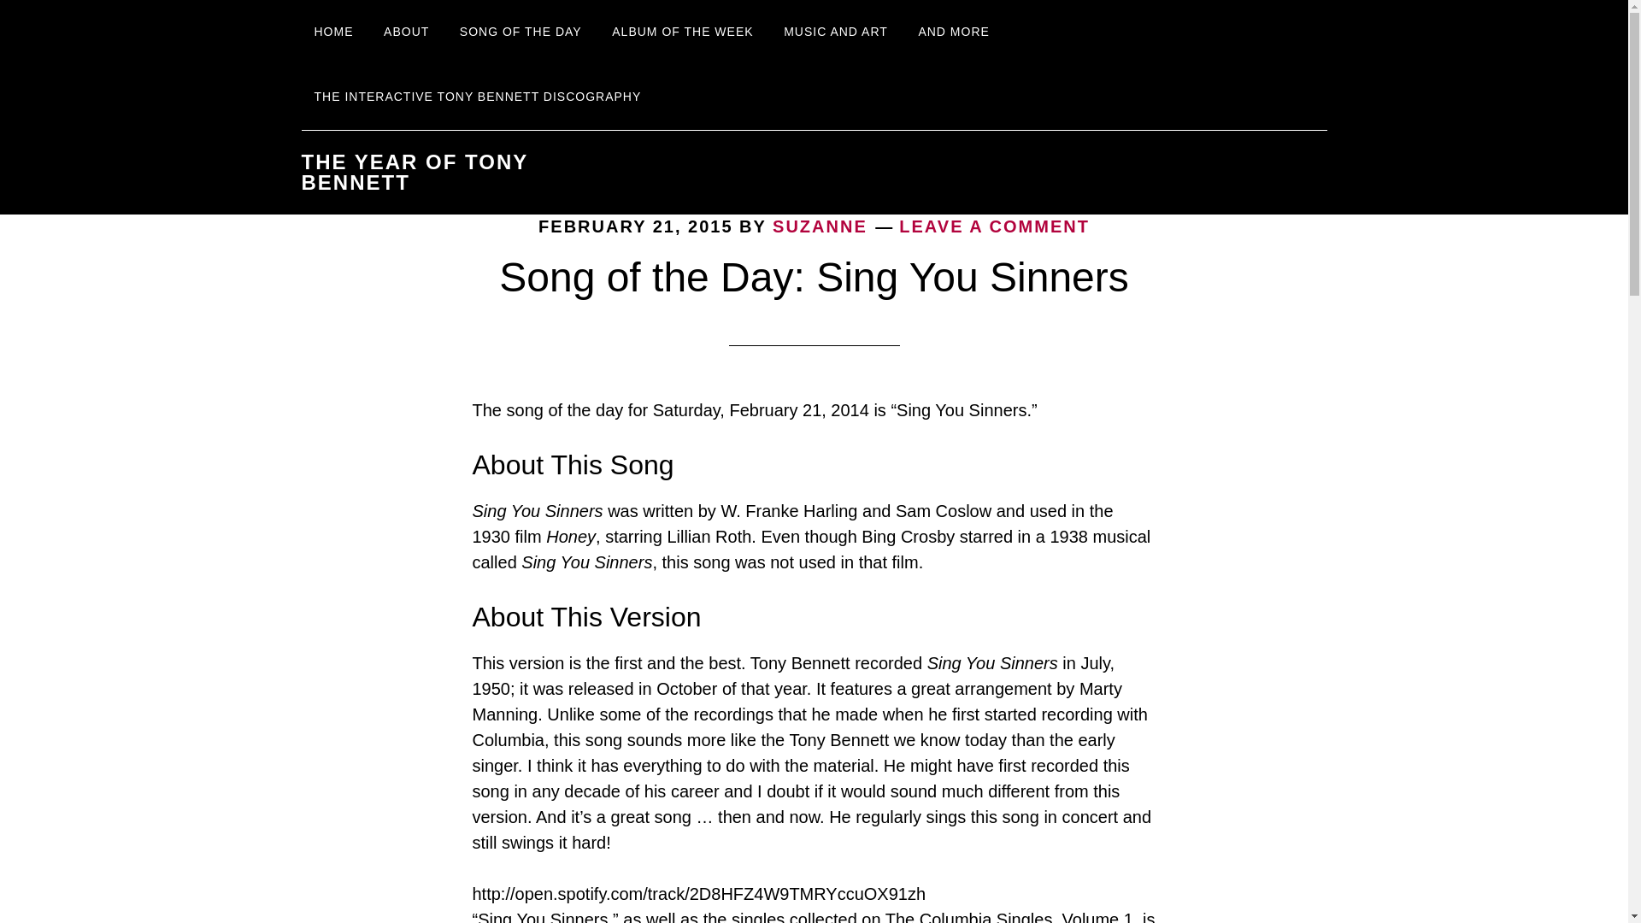 Image resolution: width=1641 pixels, height=923 pixels. What do you see at coordinates (994, 226) in the screenshot?
I see `LEAVE A COMMENT` at bounding box center [994, 226].